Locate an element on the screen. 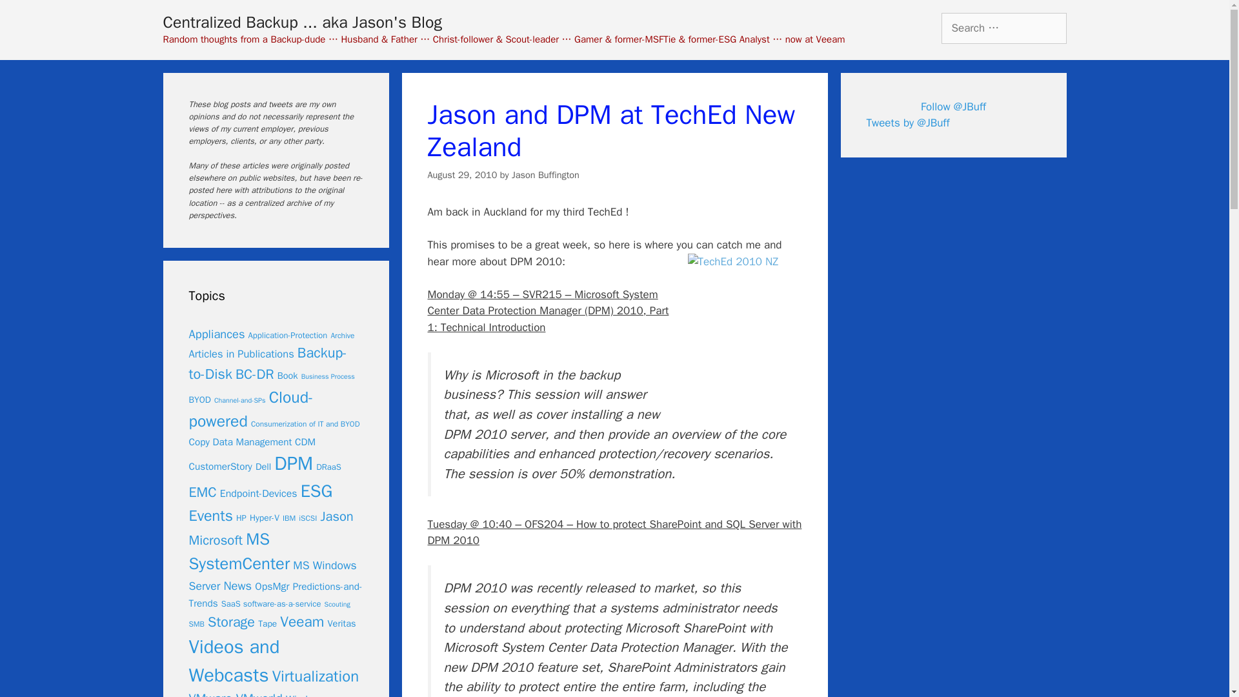  Archive is located at coordinates (342, 336).